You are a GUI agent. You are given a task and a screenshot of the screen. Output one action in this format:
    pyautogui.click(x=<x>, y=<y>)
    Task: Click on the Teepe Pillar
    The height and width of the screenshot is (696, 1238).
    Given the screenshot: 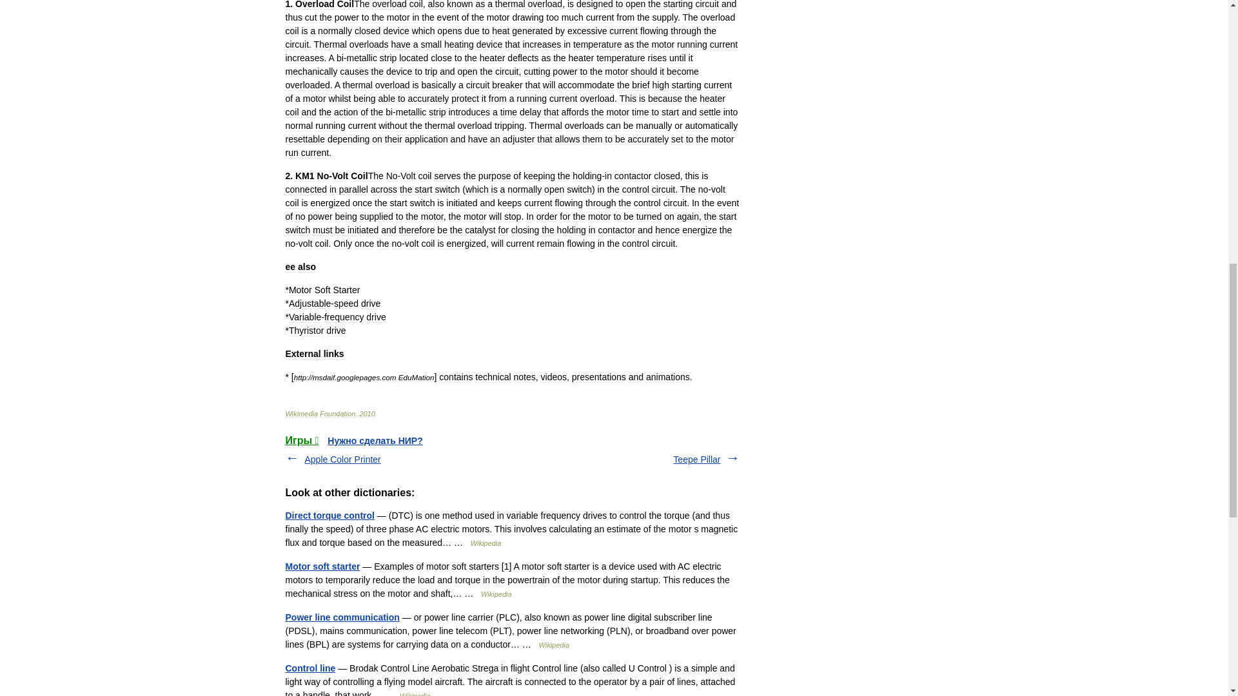 What is the action you would take?
    pyautogui.click(x=696, y=459)
    